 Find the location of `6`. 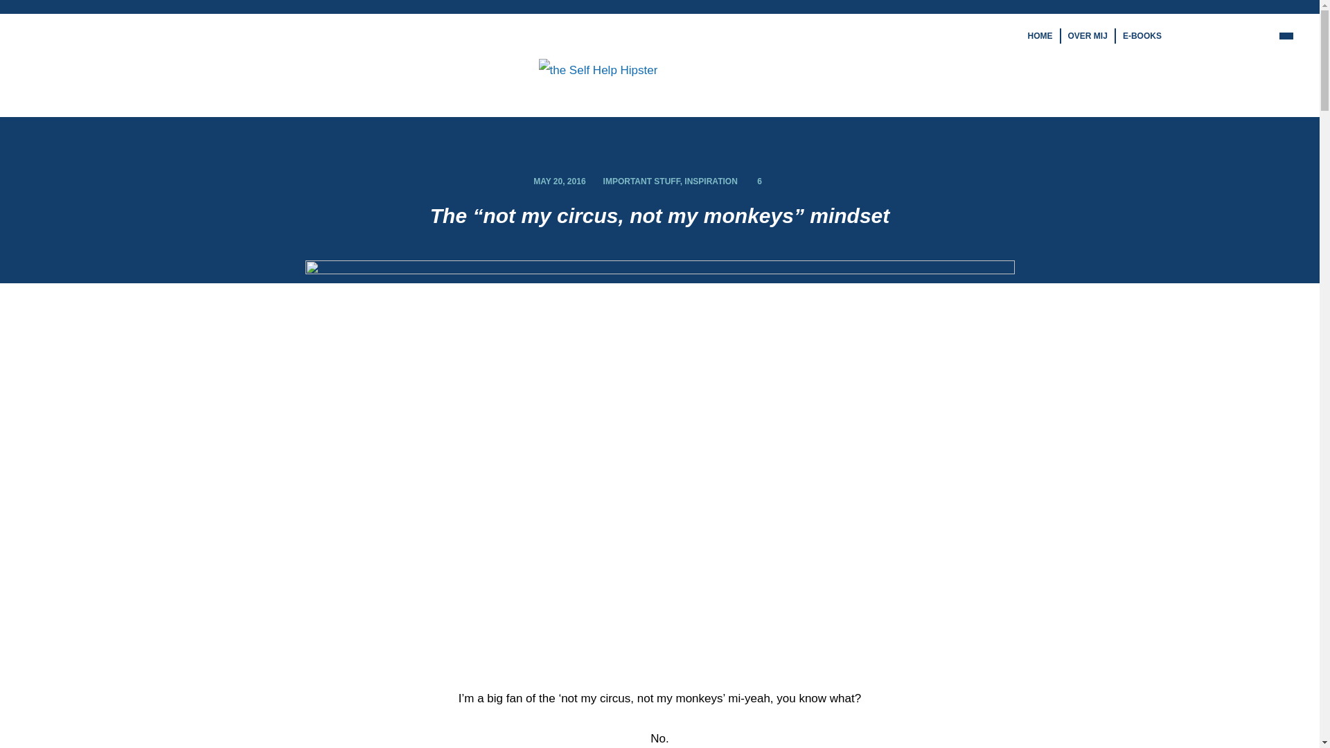

6 is located at coordinates (756, 181).